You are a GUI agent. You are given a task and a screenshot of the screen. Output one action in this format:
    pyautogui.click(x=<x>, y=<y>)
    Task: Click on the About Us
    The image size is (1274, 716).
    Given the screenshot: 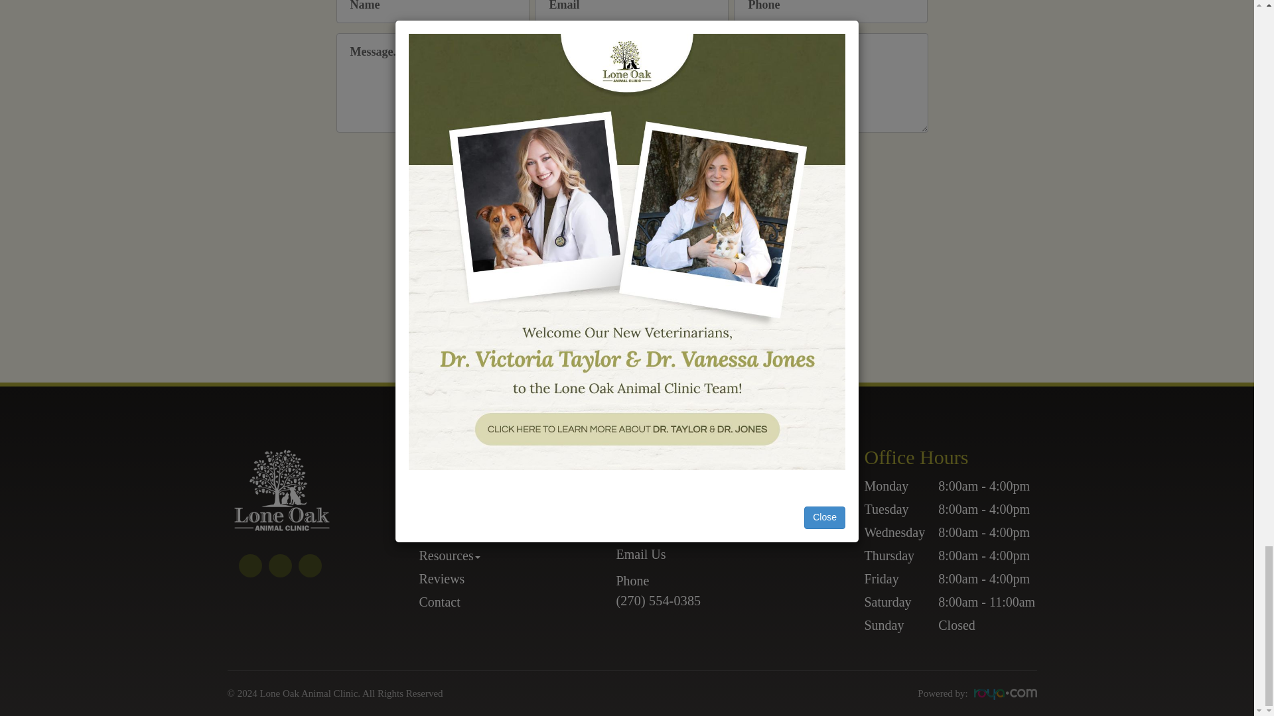 What is the action you would take?
    pyautogui.click(x=445, y=509)
    